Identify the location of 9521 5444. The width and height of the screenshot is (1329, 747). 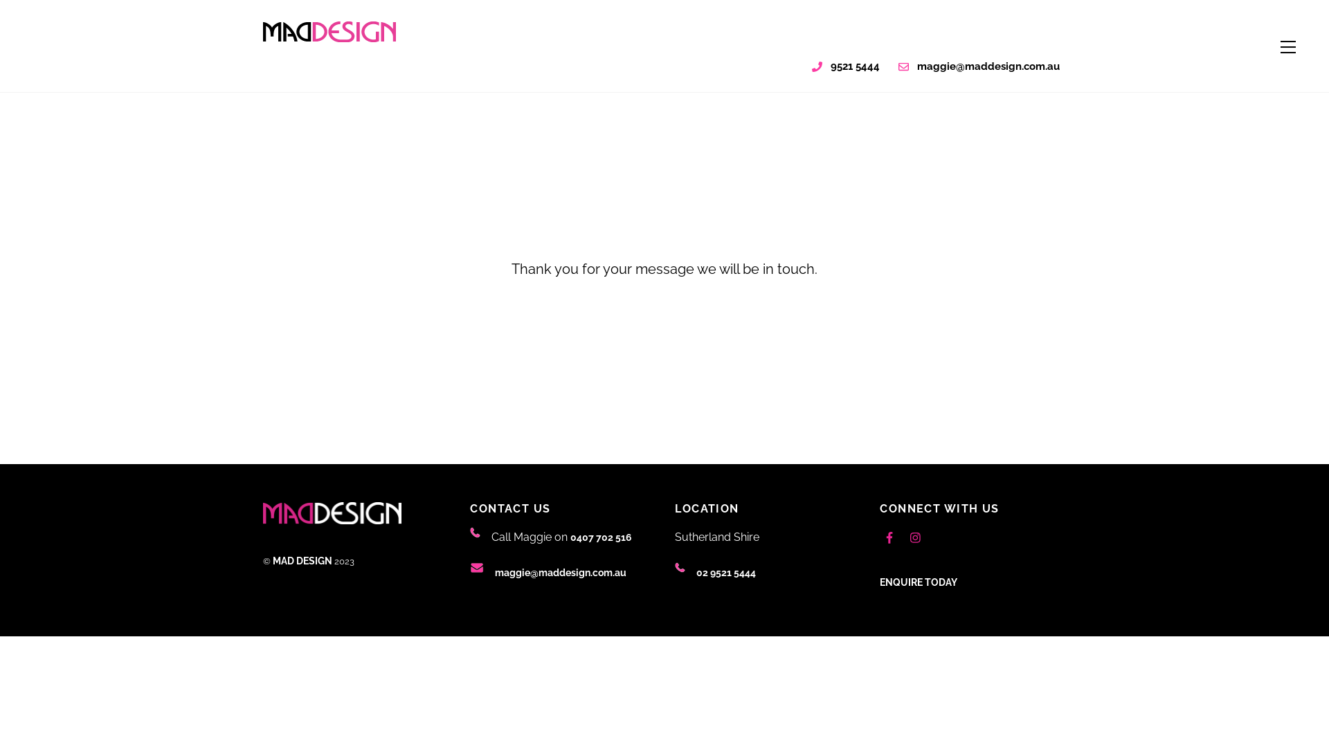
(846, 66).